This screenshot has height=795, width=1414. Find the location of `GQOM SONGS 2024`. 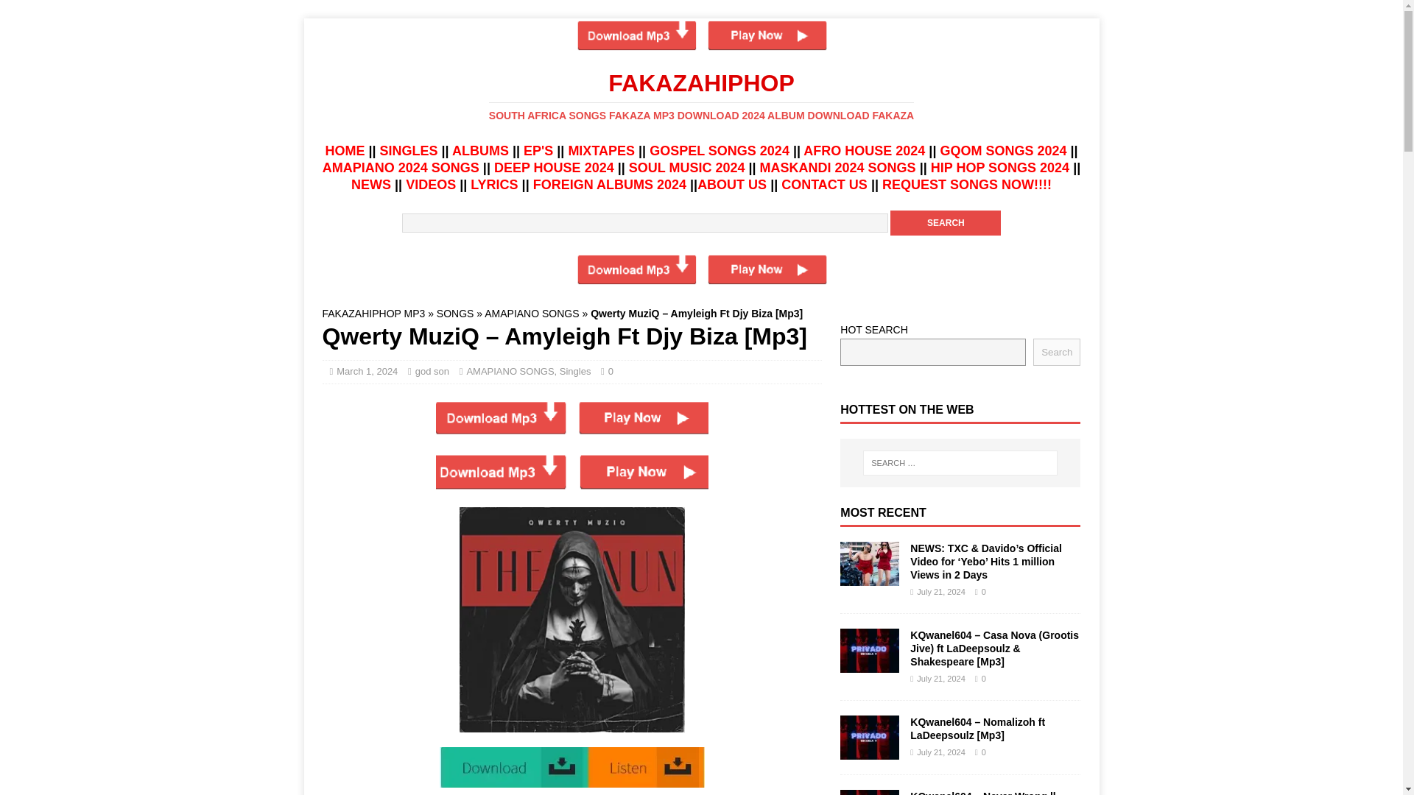

GQOM SONGS 2024 is located at coordinates (1003, 150).